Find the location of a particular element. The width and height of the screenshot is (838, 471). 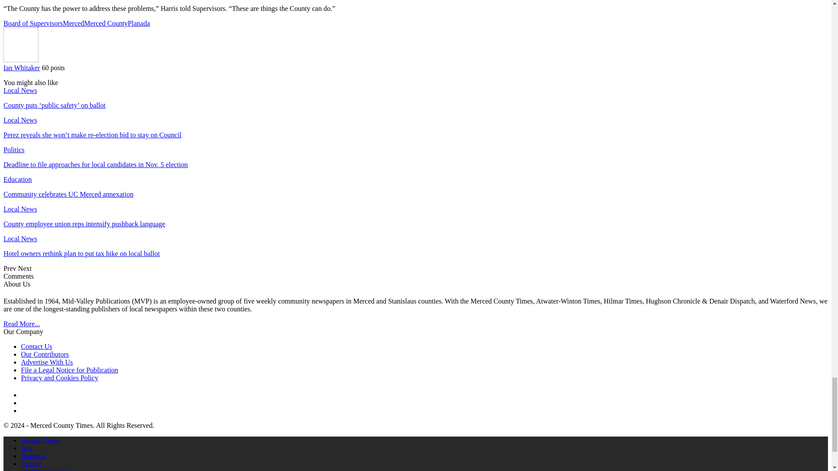

Browse Author Articles is located at coordinates (21, 59).